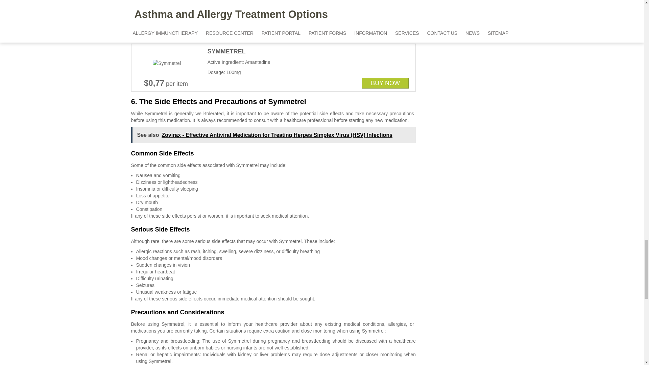  What do you see at coordinates (385, 83) in the screenshot?
I see `BUY NOW` at bounding box center [385, 83].